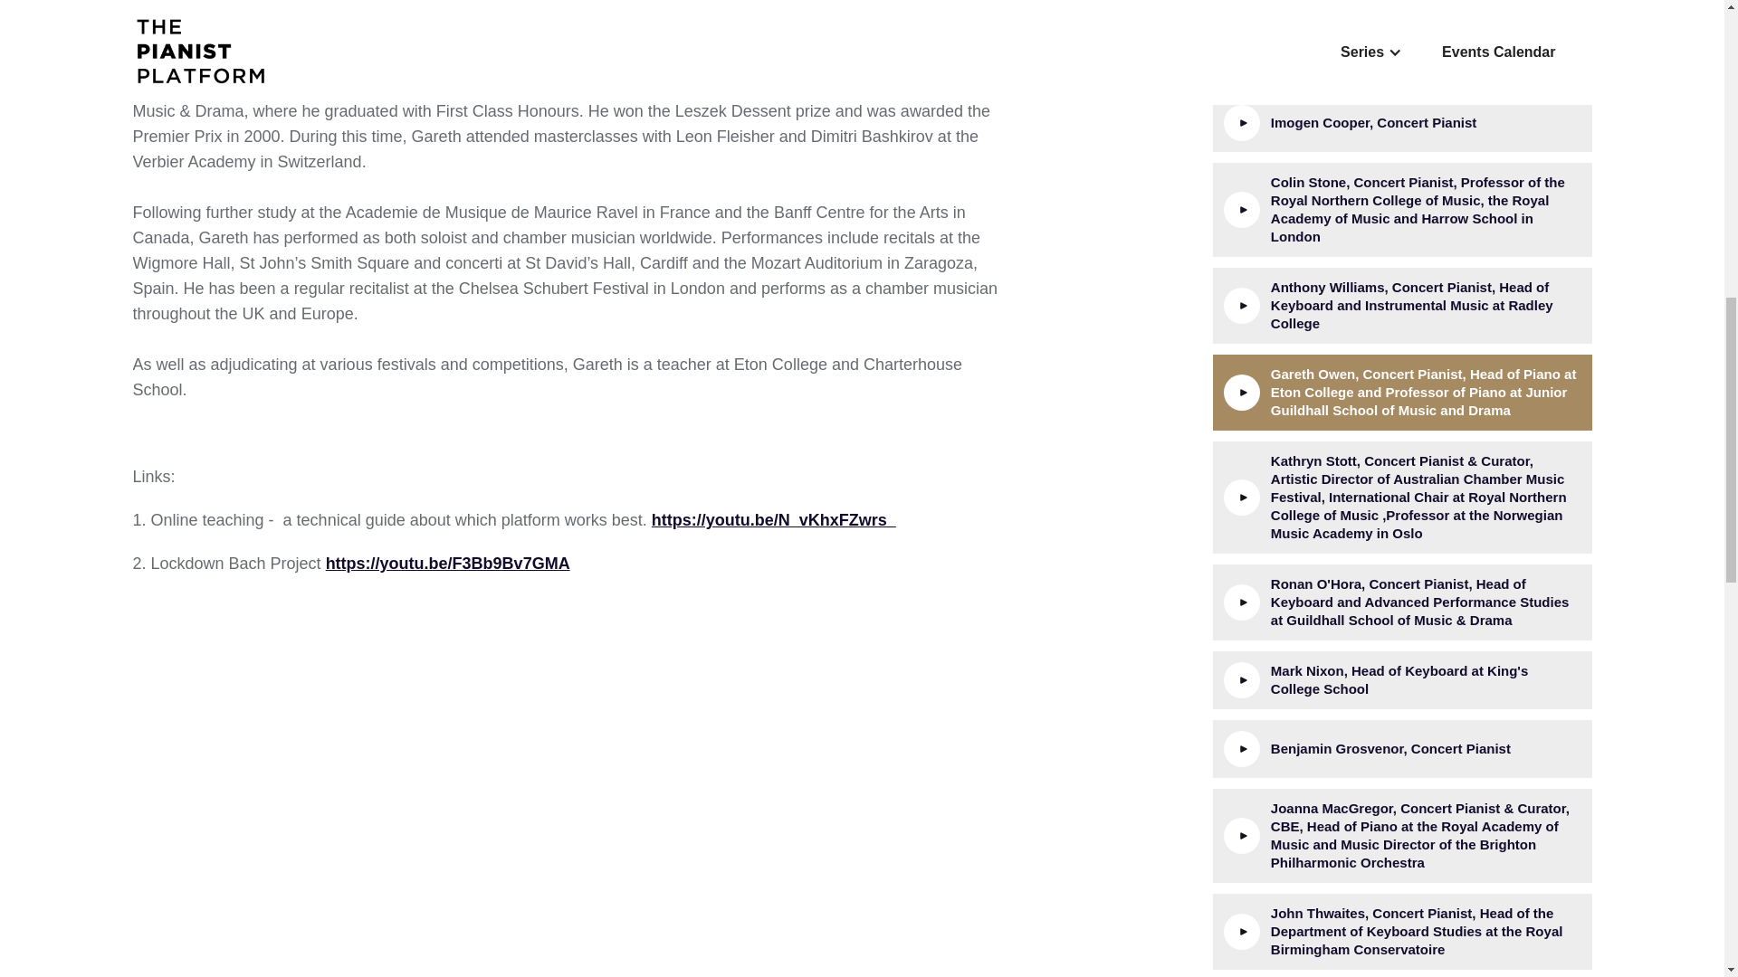  Describe the element at coordinates (1402, 7) in the screenshot. I see `Marc - Andre Hamelin, Concert Pianist` at that location.